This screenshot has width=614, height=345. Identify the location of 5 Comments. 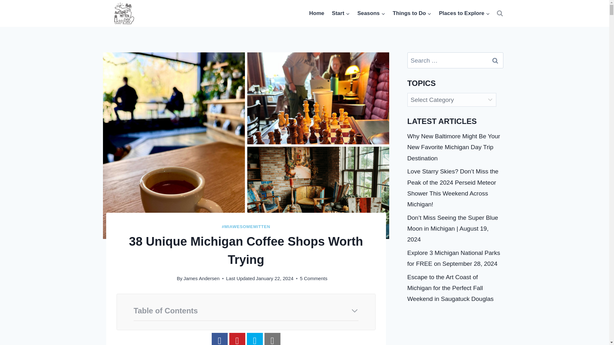
(313, 279).